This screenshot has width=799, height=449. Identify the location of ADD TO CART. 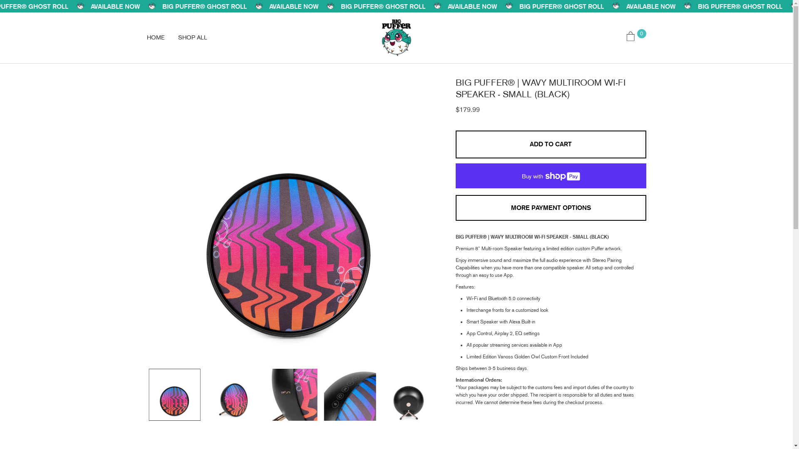
(551, 144).